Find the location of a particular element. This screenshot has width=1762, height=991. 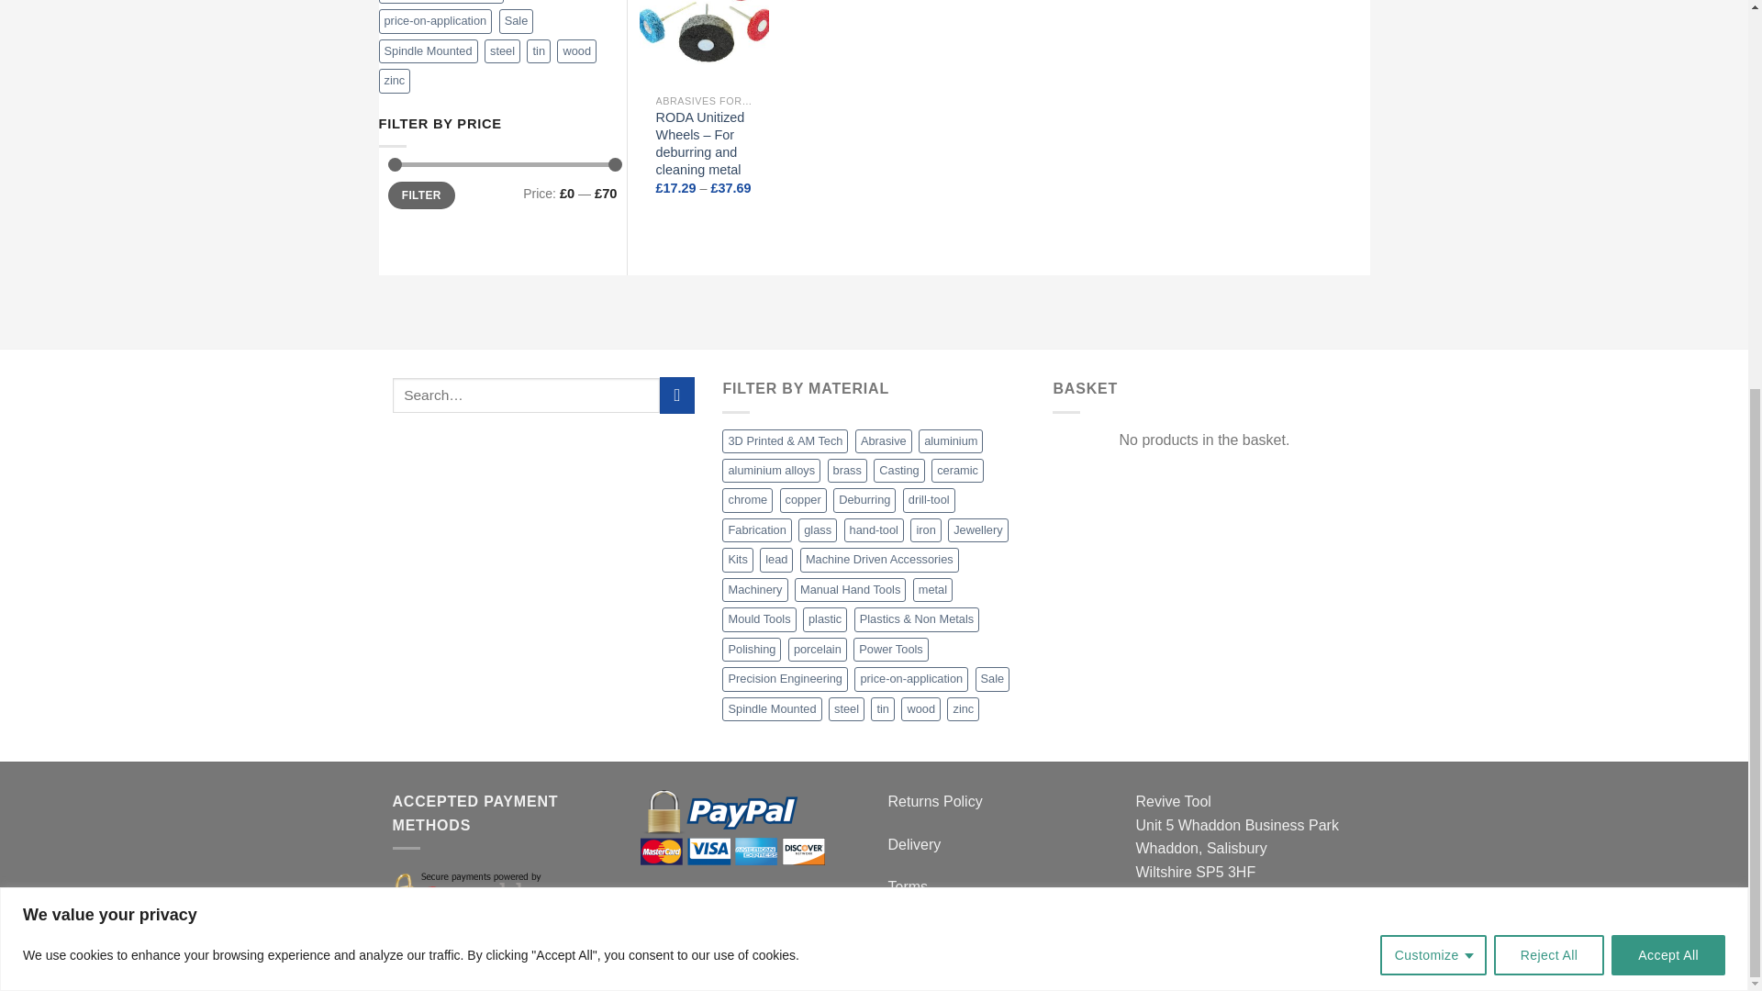

Reject All is located at coordinates (1549, 321).